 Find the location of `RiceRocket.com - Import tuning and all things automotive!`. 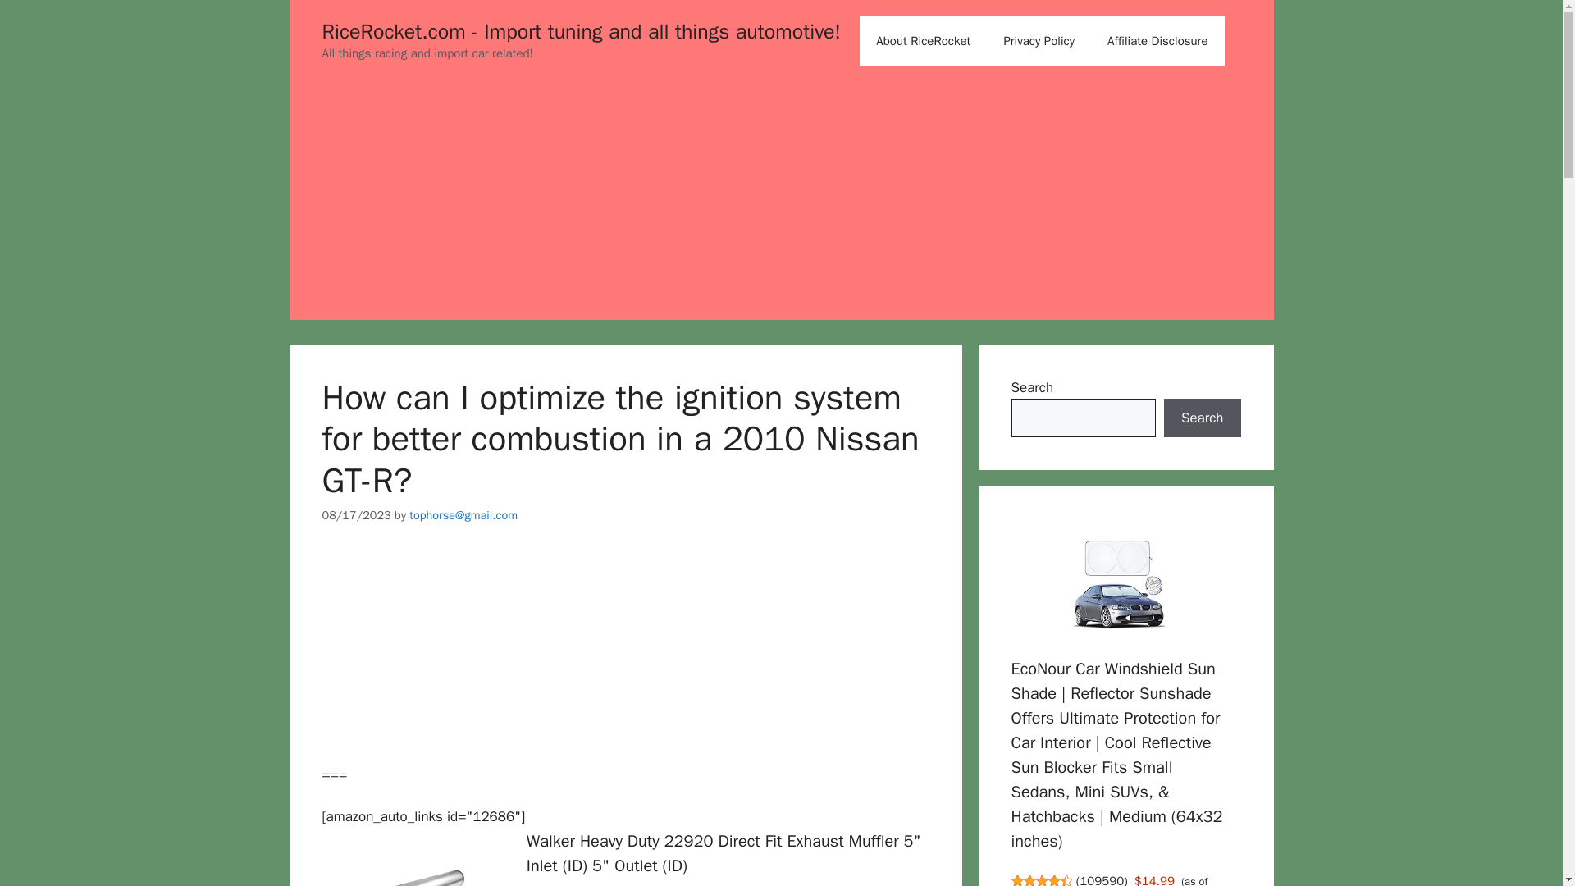

RiceRocket.com - Import tuning and all things automotive! is located at coordinates (581, 31).